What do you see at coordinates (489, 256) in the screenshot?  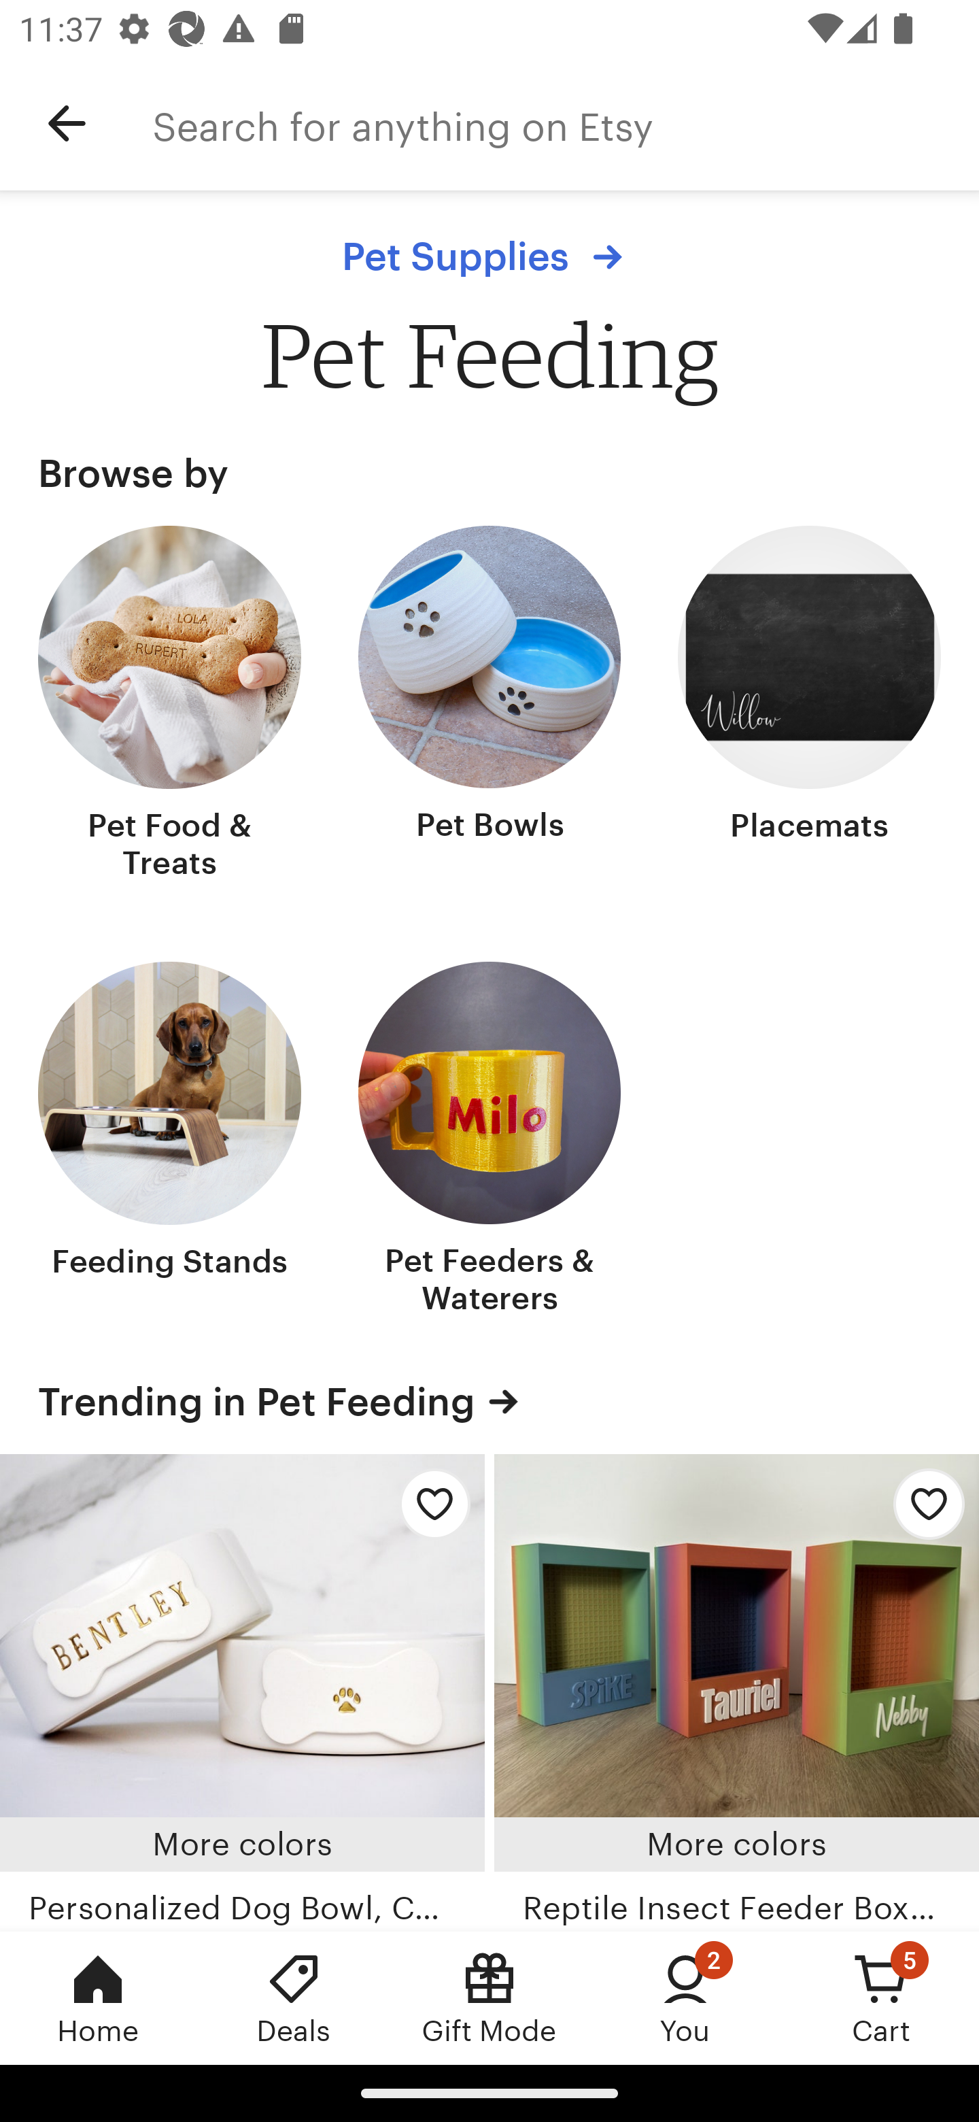 I see `Pet Supplies` at bounding box center [489, 256].